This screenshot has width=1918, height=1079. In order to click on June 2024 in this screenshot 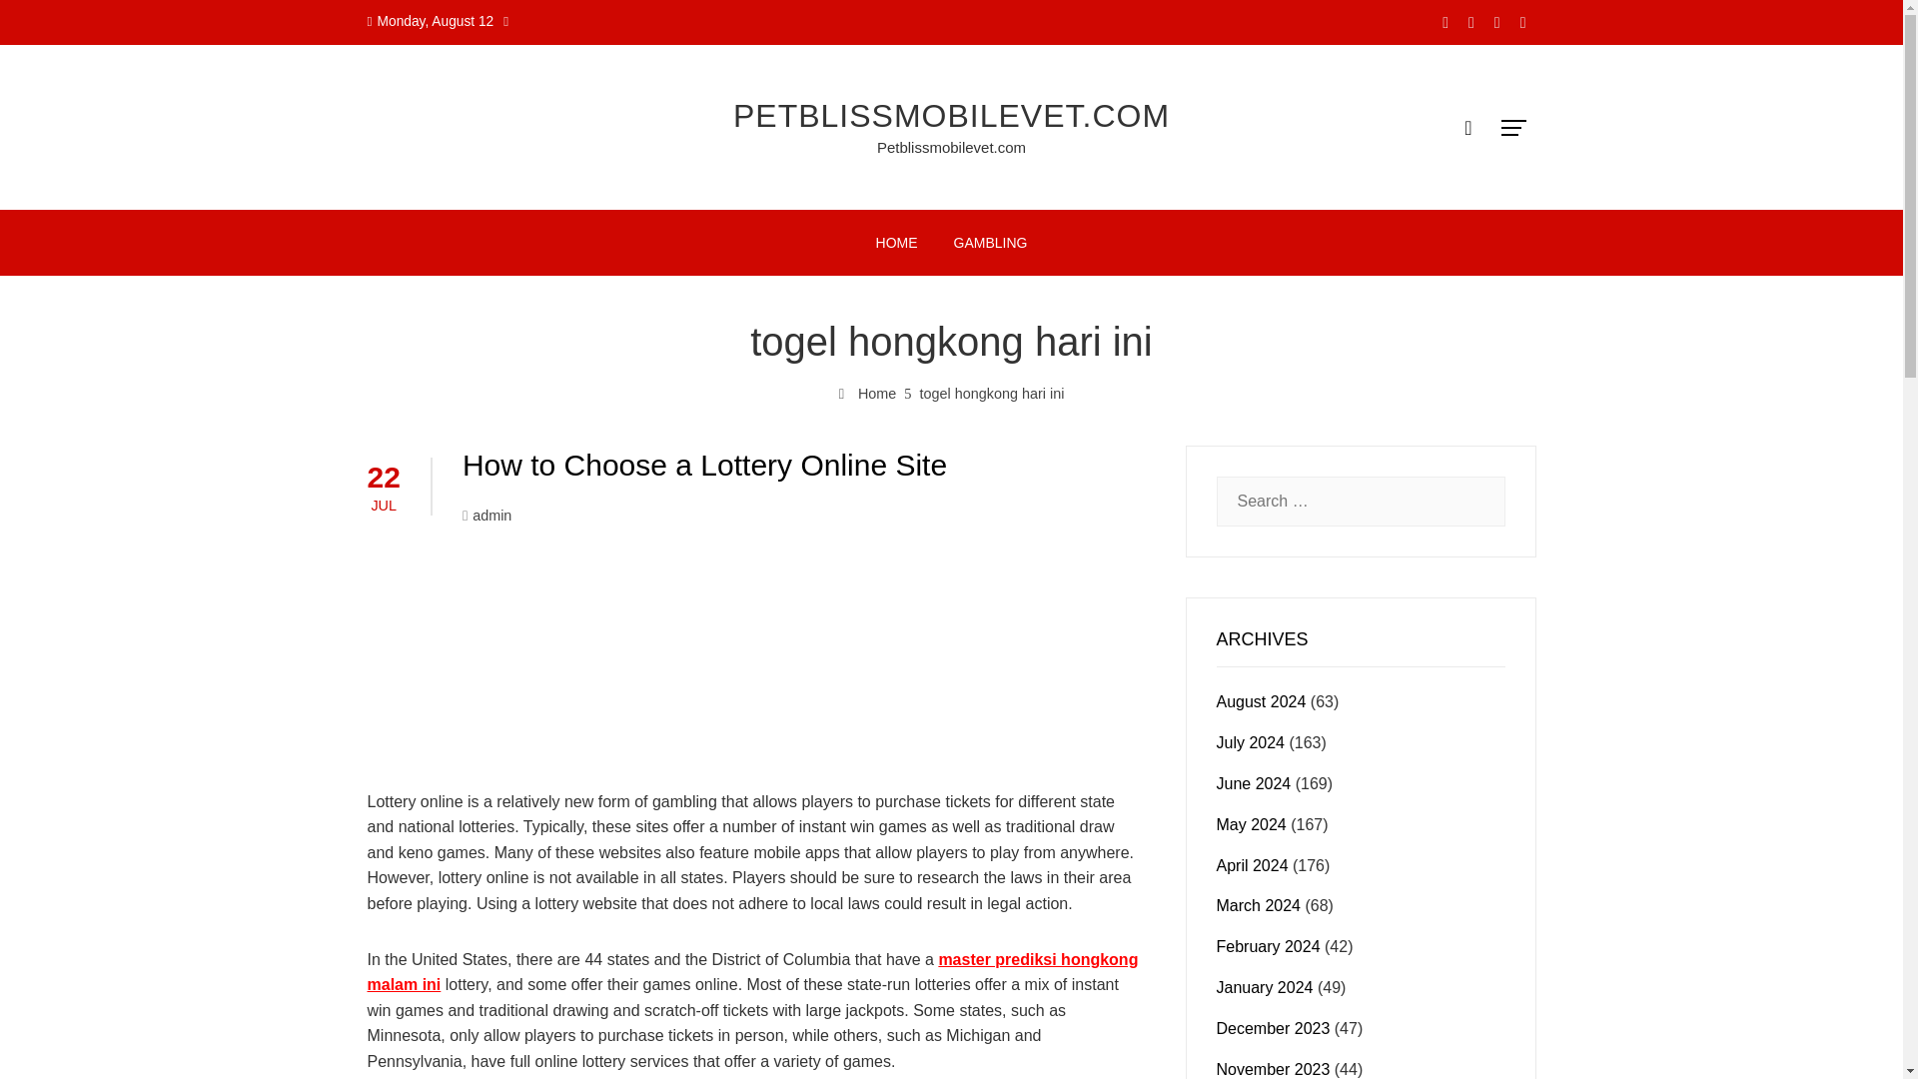, I will do `click(1253, 783)`.